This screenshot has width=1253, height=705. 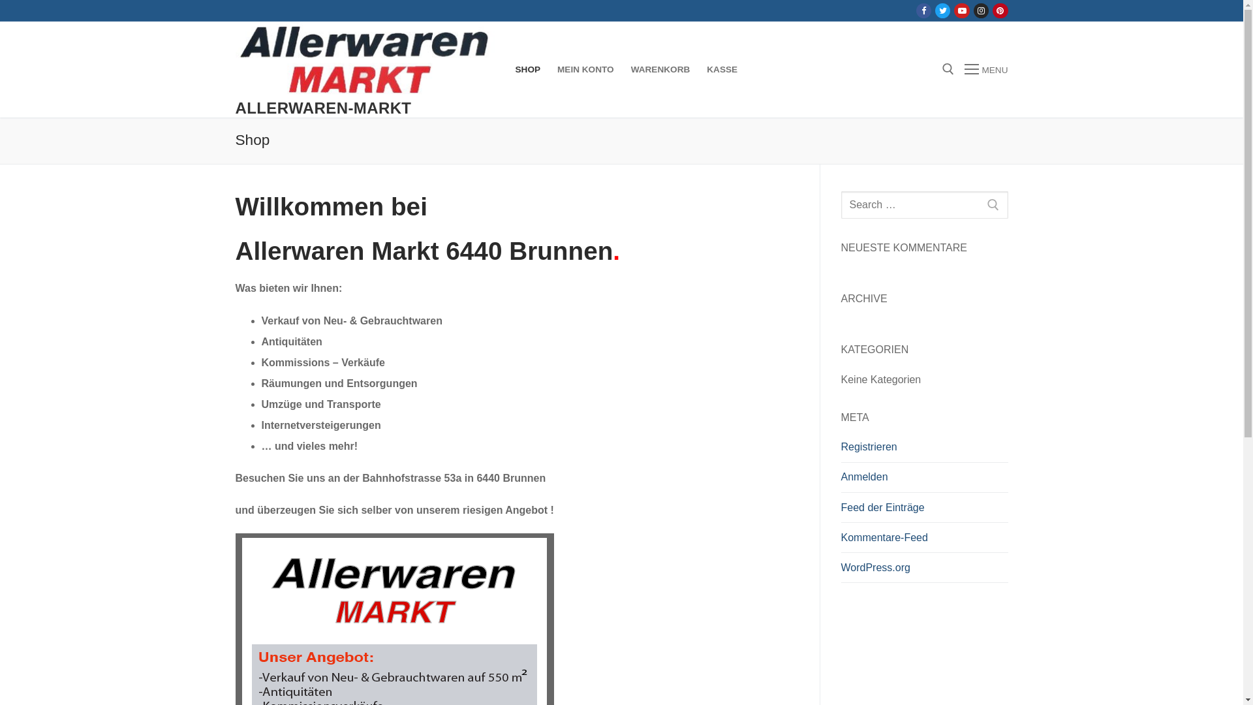 What do you see at coordinates (924, 571) in the screenshot?
I see `WordPress.org` at bounding box center [924, 571].